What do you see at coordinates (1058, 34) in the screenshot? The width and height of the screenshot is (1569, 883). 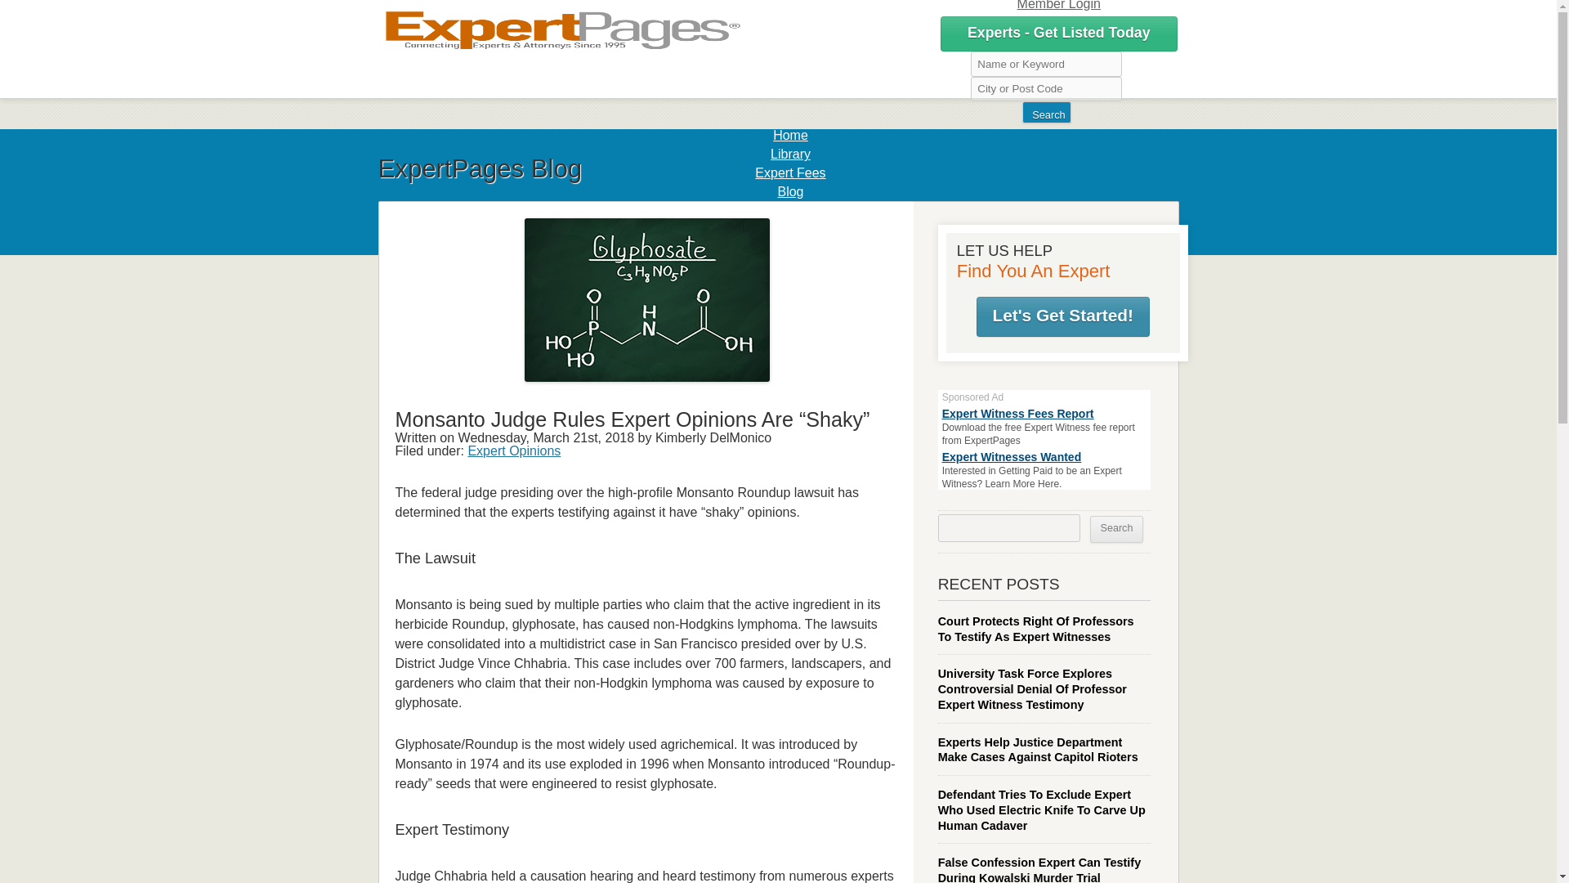 I see `Experts - Get Listed Today` at bounding box center [1058, 34].